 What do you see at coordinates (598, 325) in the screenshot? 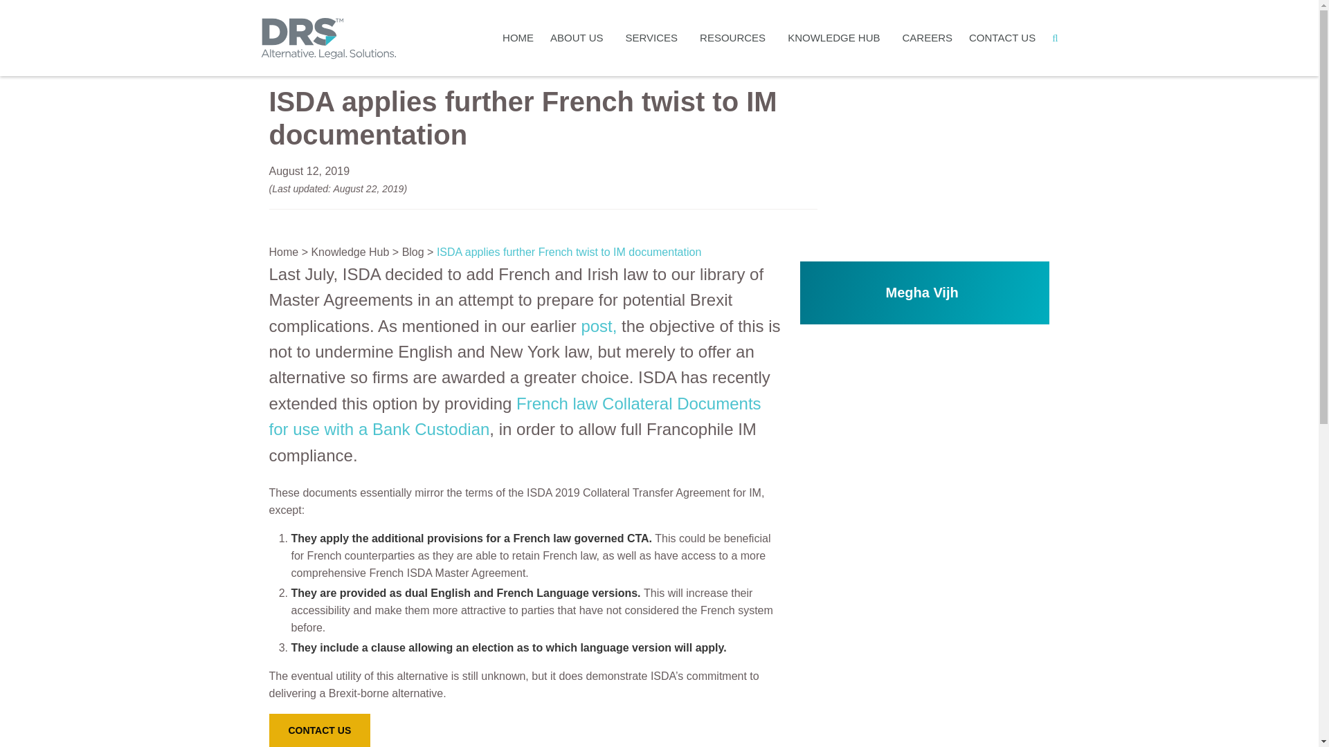
I see `post,` at bounding box center [598, 325].